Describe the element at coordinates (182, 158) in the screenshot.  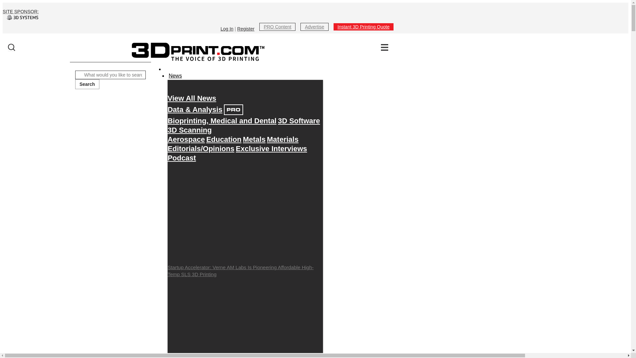
I see `Podcast` at that location.